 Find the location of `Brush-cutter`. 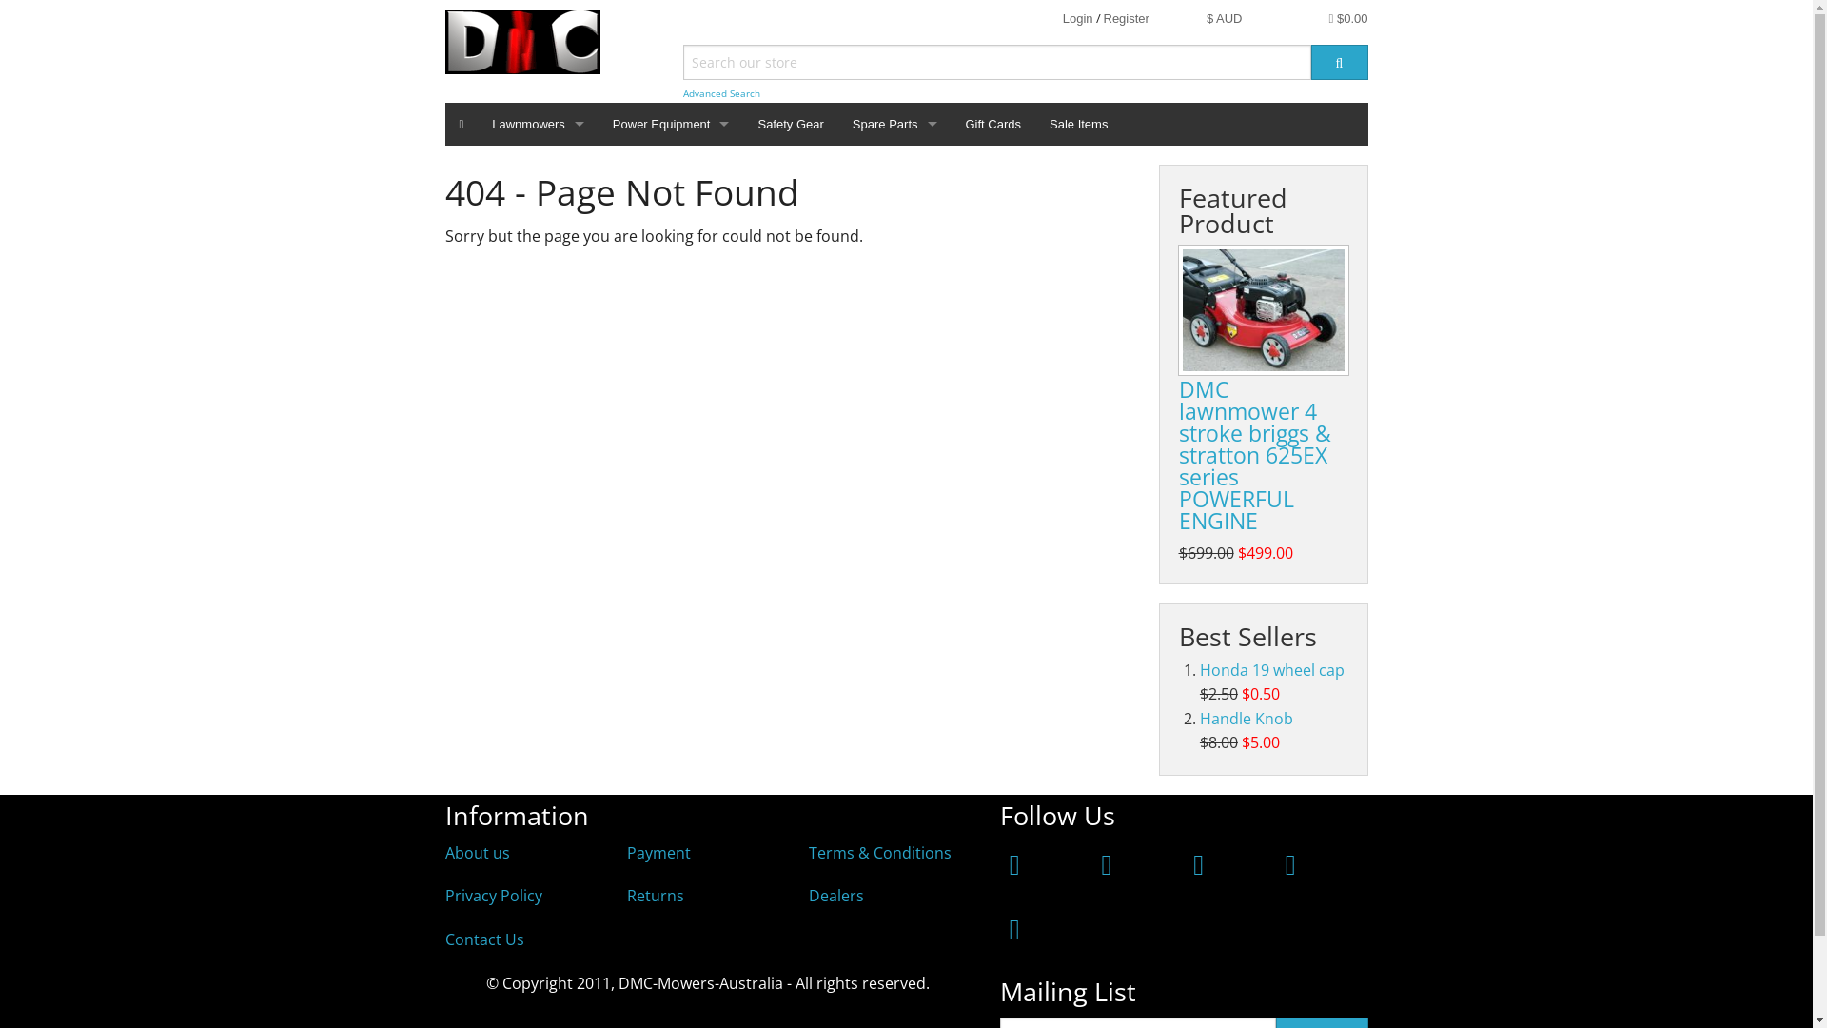

Brush-cutter is located at coordinates (672, 276).